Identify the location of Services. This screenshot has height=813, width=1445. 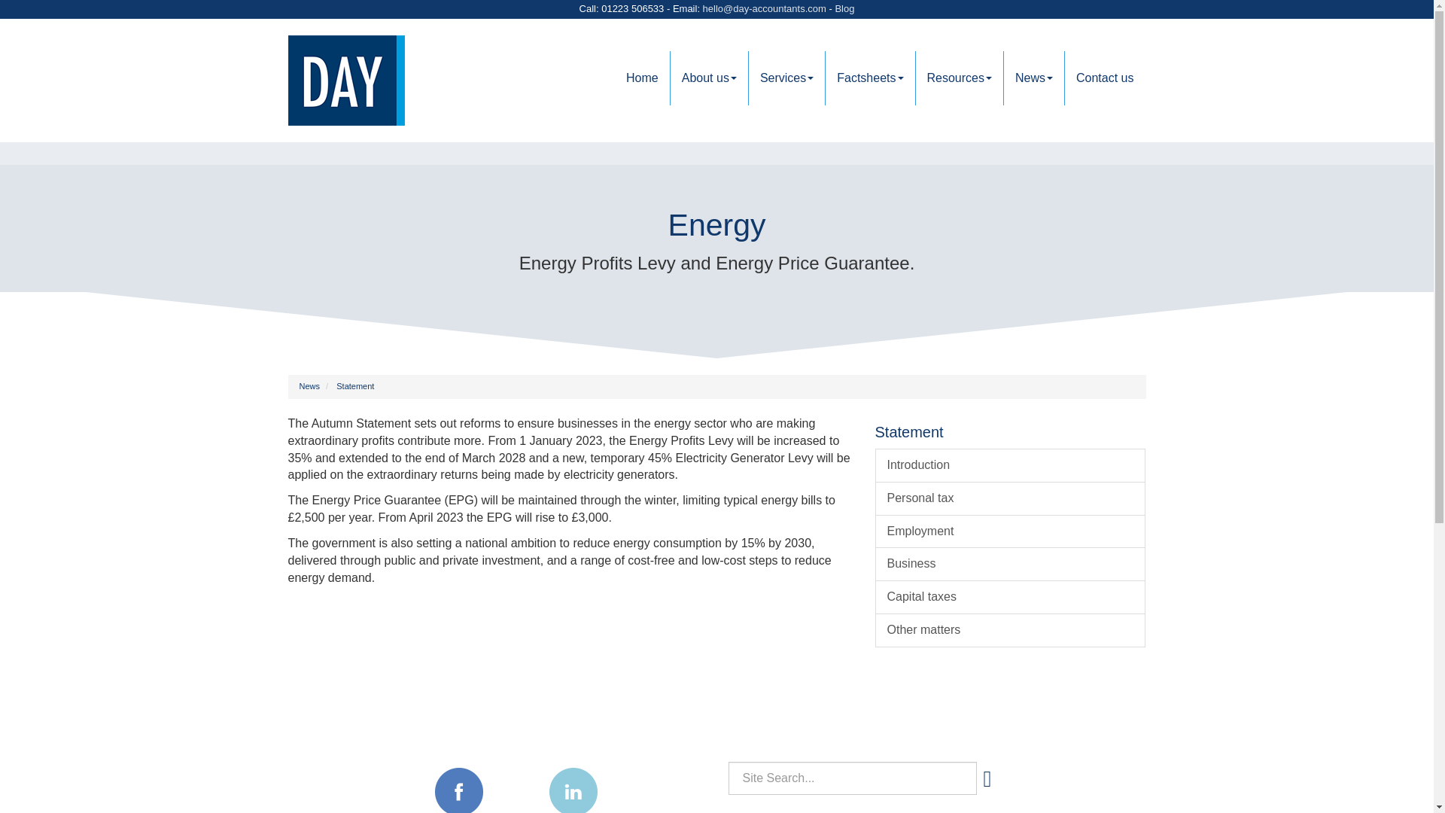
(786, 78).